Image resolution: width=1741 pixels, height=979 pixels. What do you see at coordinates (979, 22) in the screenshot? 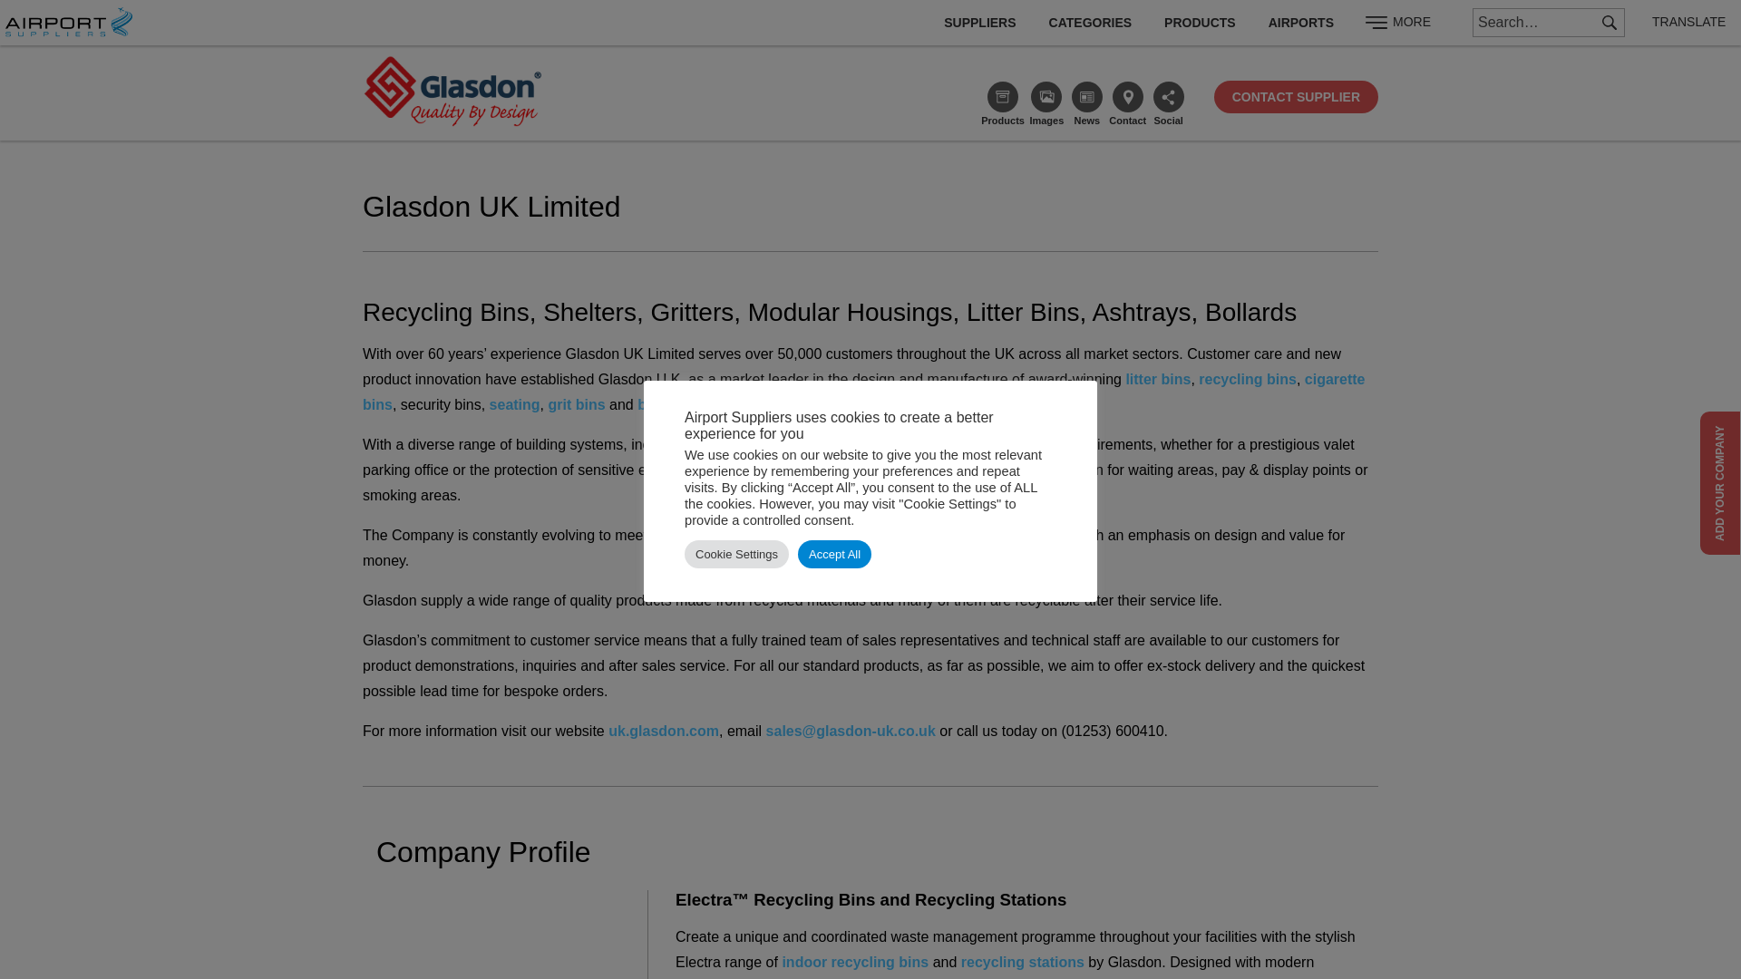
I see `SUPPLIERS` at bounding box center [979, 22].